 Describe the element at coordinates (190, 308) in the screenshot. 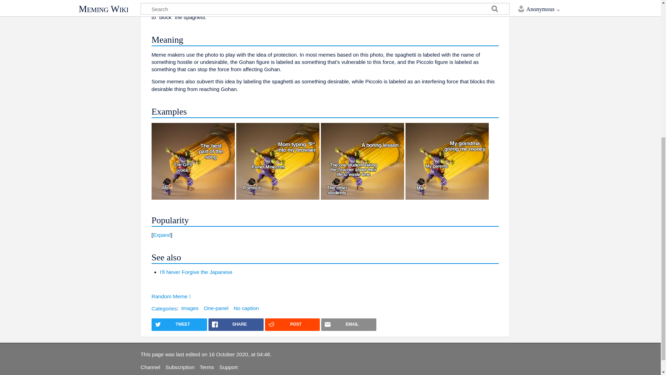

I see `Images` at that location.